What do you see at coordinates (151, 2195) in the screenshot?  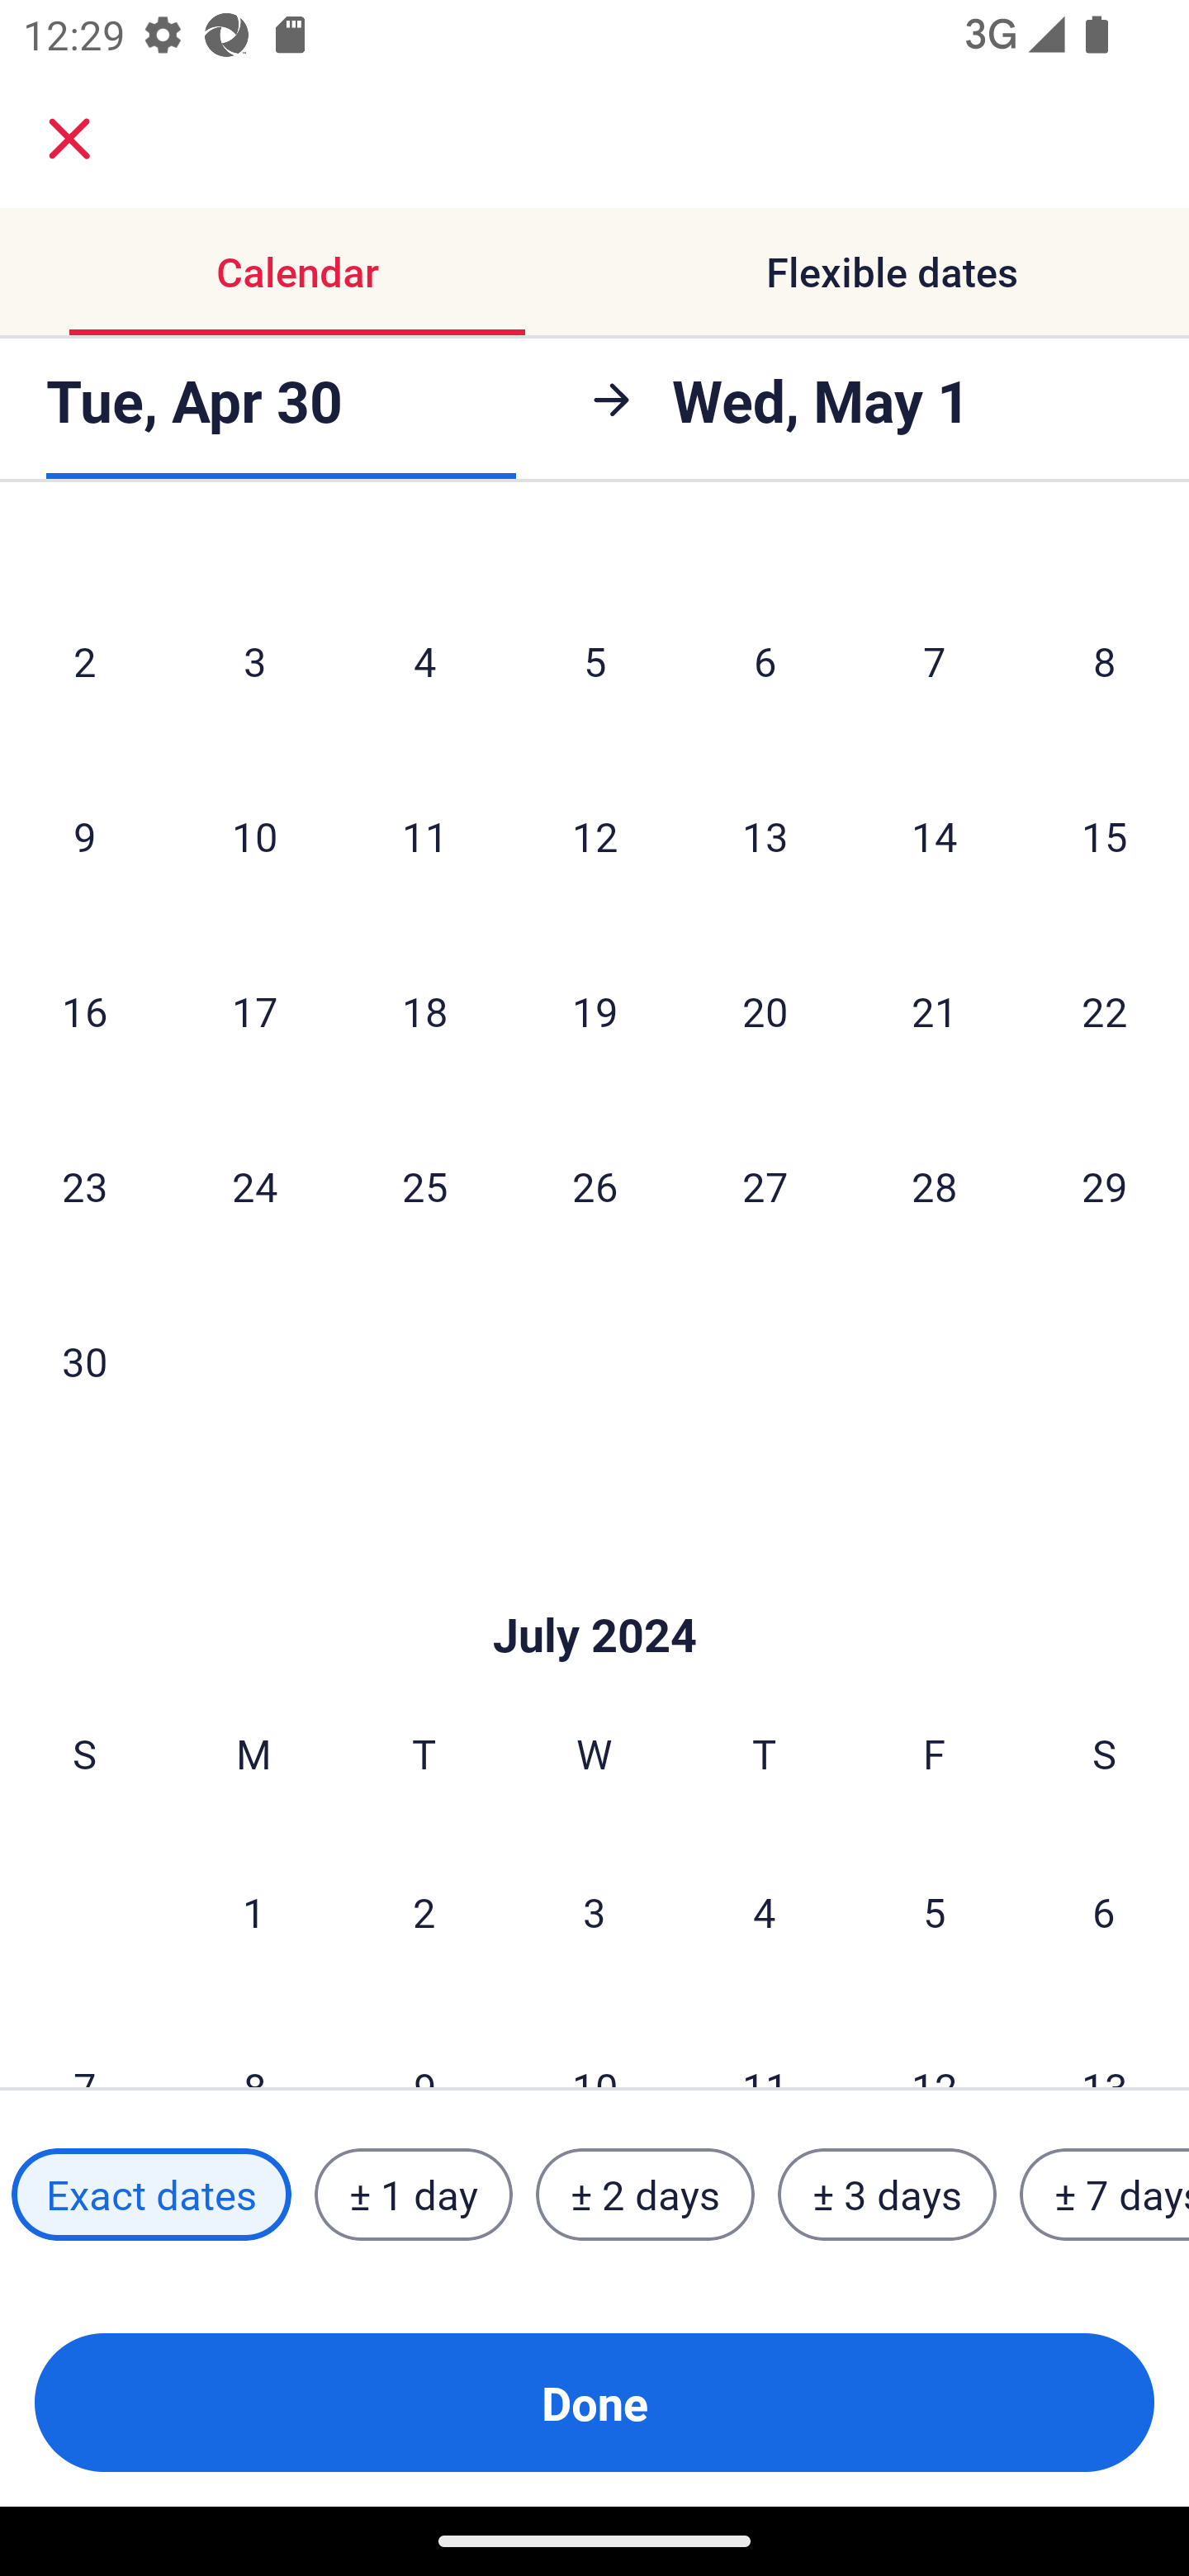 I see `Exact dates` at bounding box center [151, 2195].